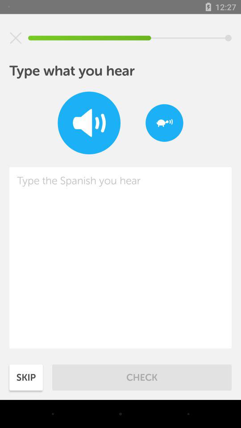 The image size is (241, 428). What do you see at coordinates (26, 377) in the screenshot?
I see `open the item next to check` at bounding box center [26, 377].